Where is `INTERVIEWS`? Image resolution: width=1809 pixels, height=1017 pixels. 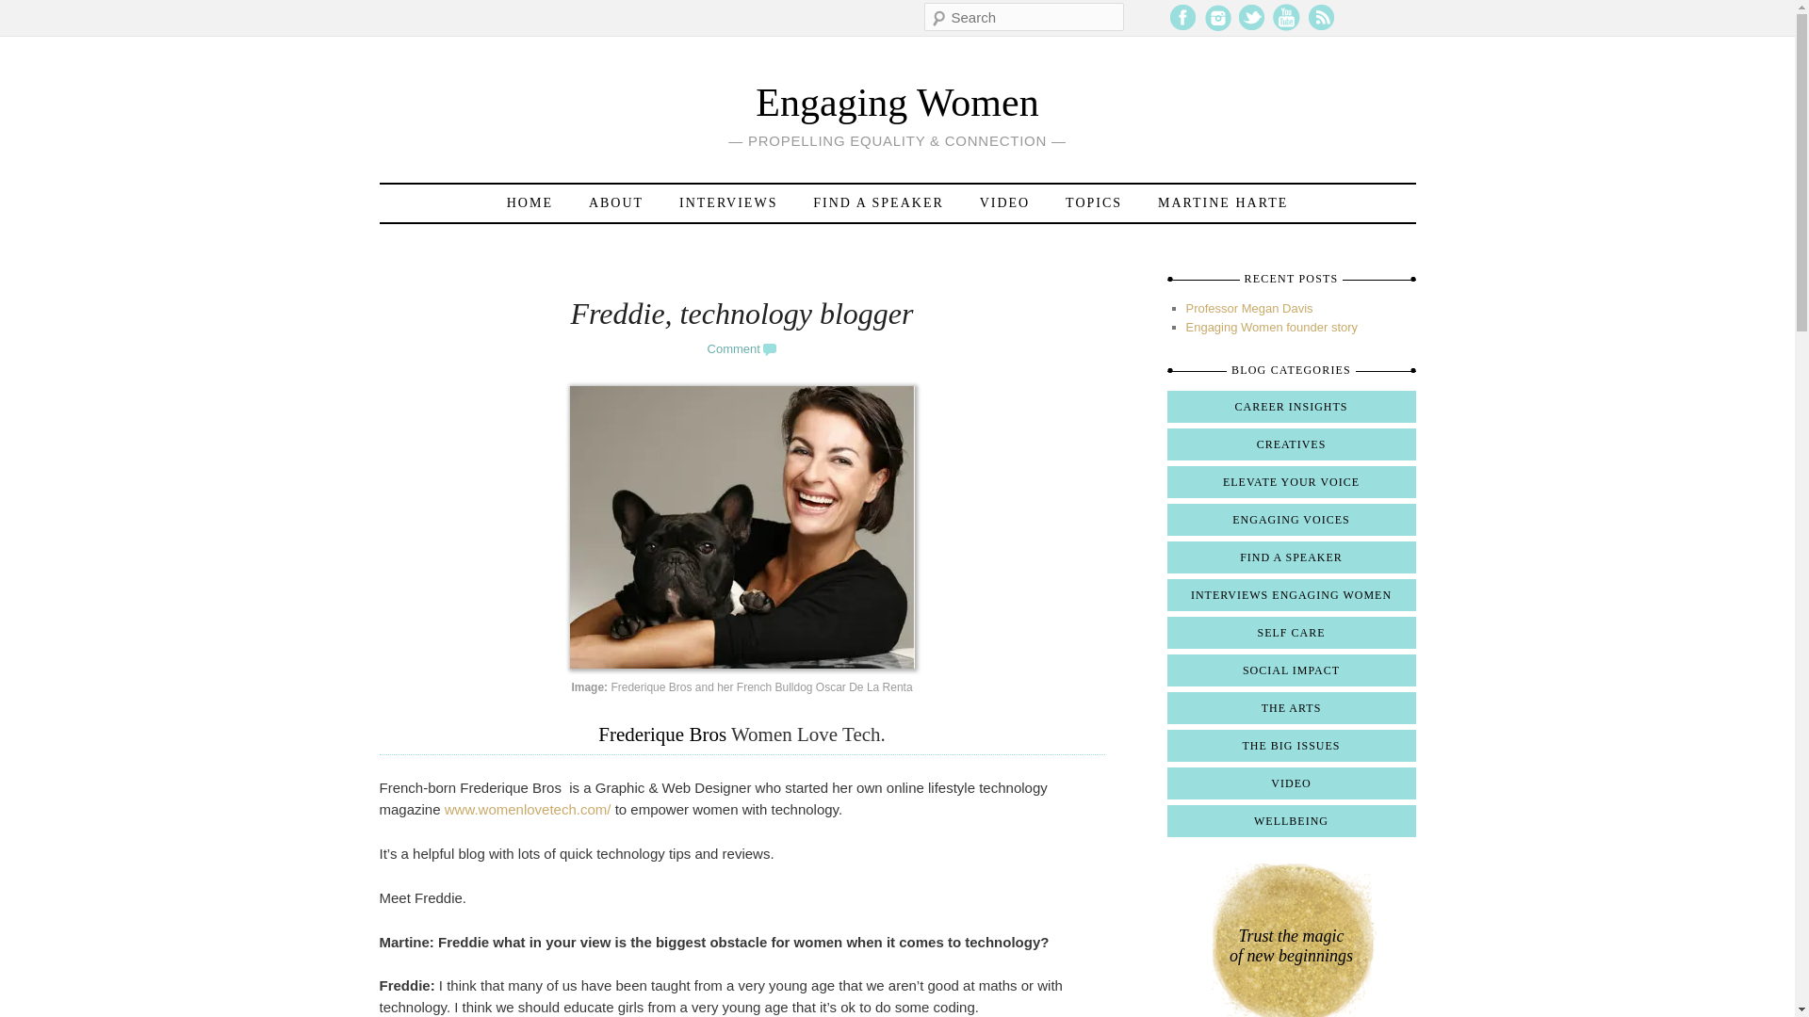
INTERVIEWS is located at coordinates (727, 203).